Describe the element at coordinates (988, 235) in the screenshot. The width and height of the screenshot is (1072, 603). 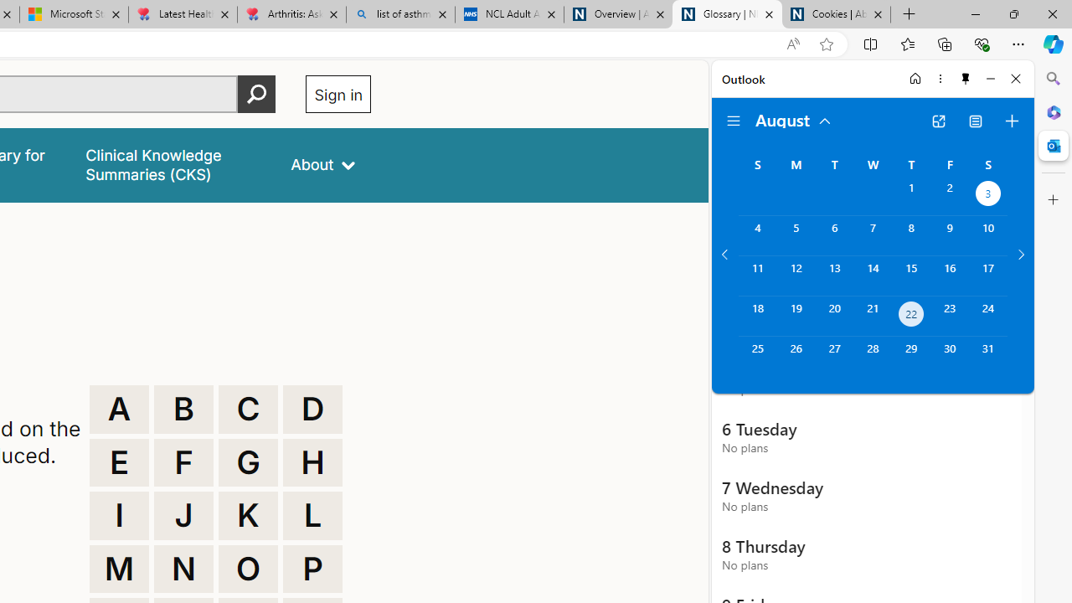
I see `Saturday, August 10, 2024. ` at that location.